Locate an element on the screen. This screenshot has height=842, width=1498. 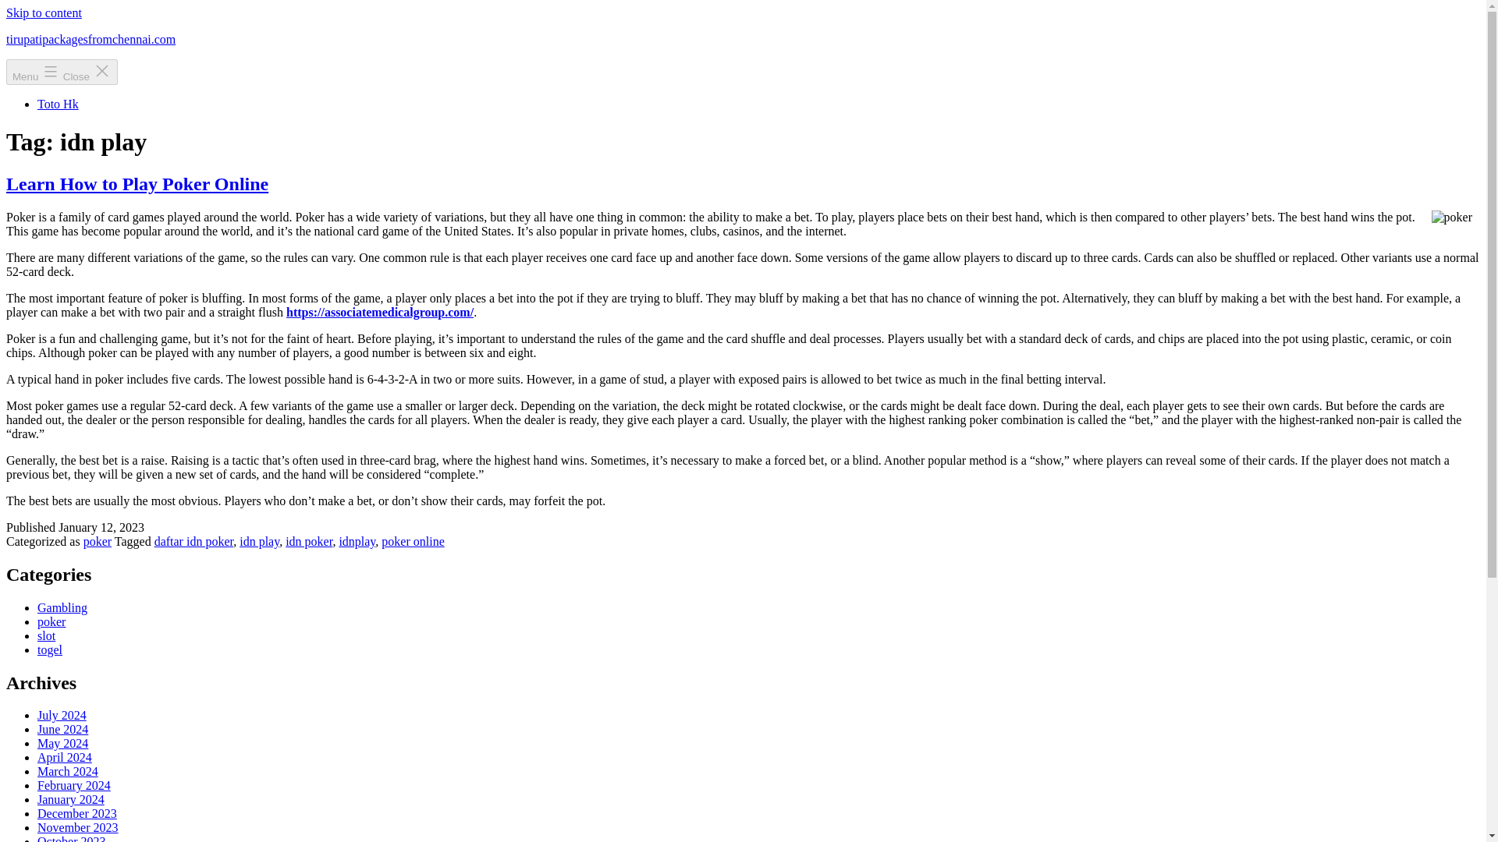
togel is located at coordinates (50, 650).